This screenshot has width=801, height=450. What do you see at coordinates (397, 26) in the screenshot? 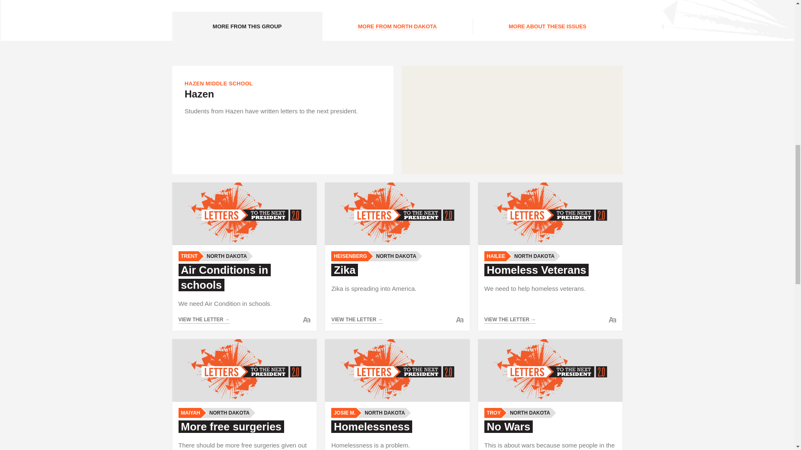
I see `MORE FROM NORTH DAKOTA` at bounding box center [397, 26].